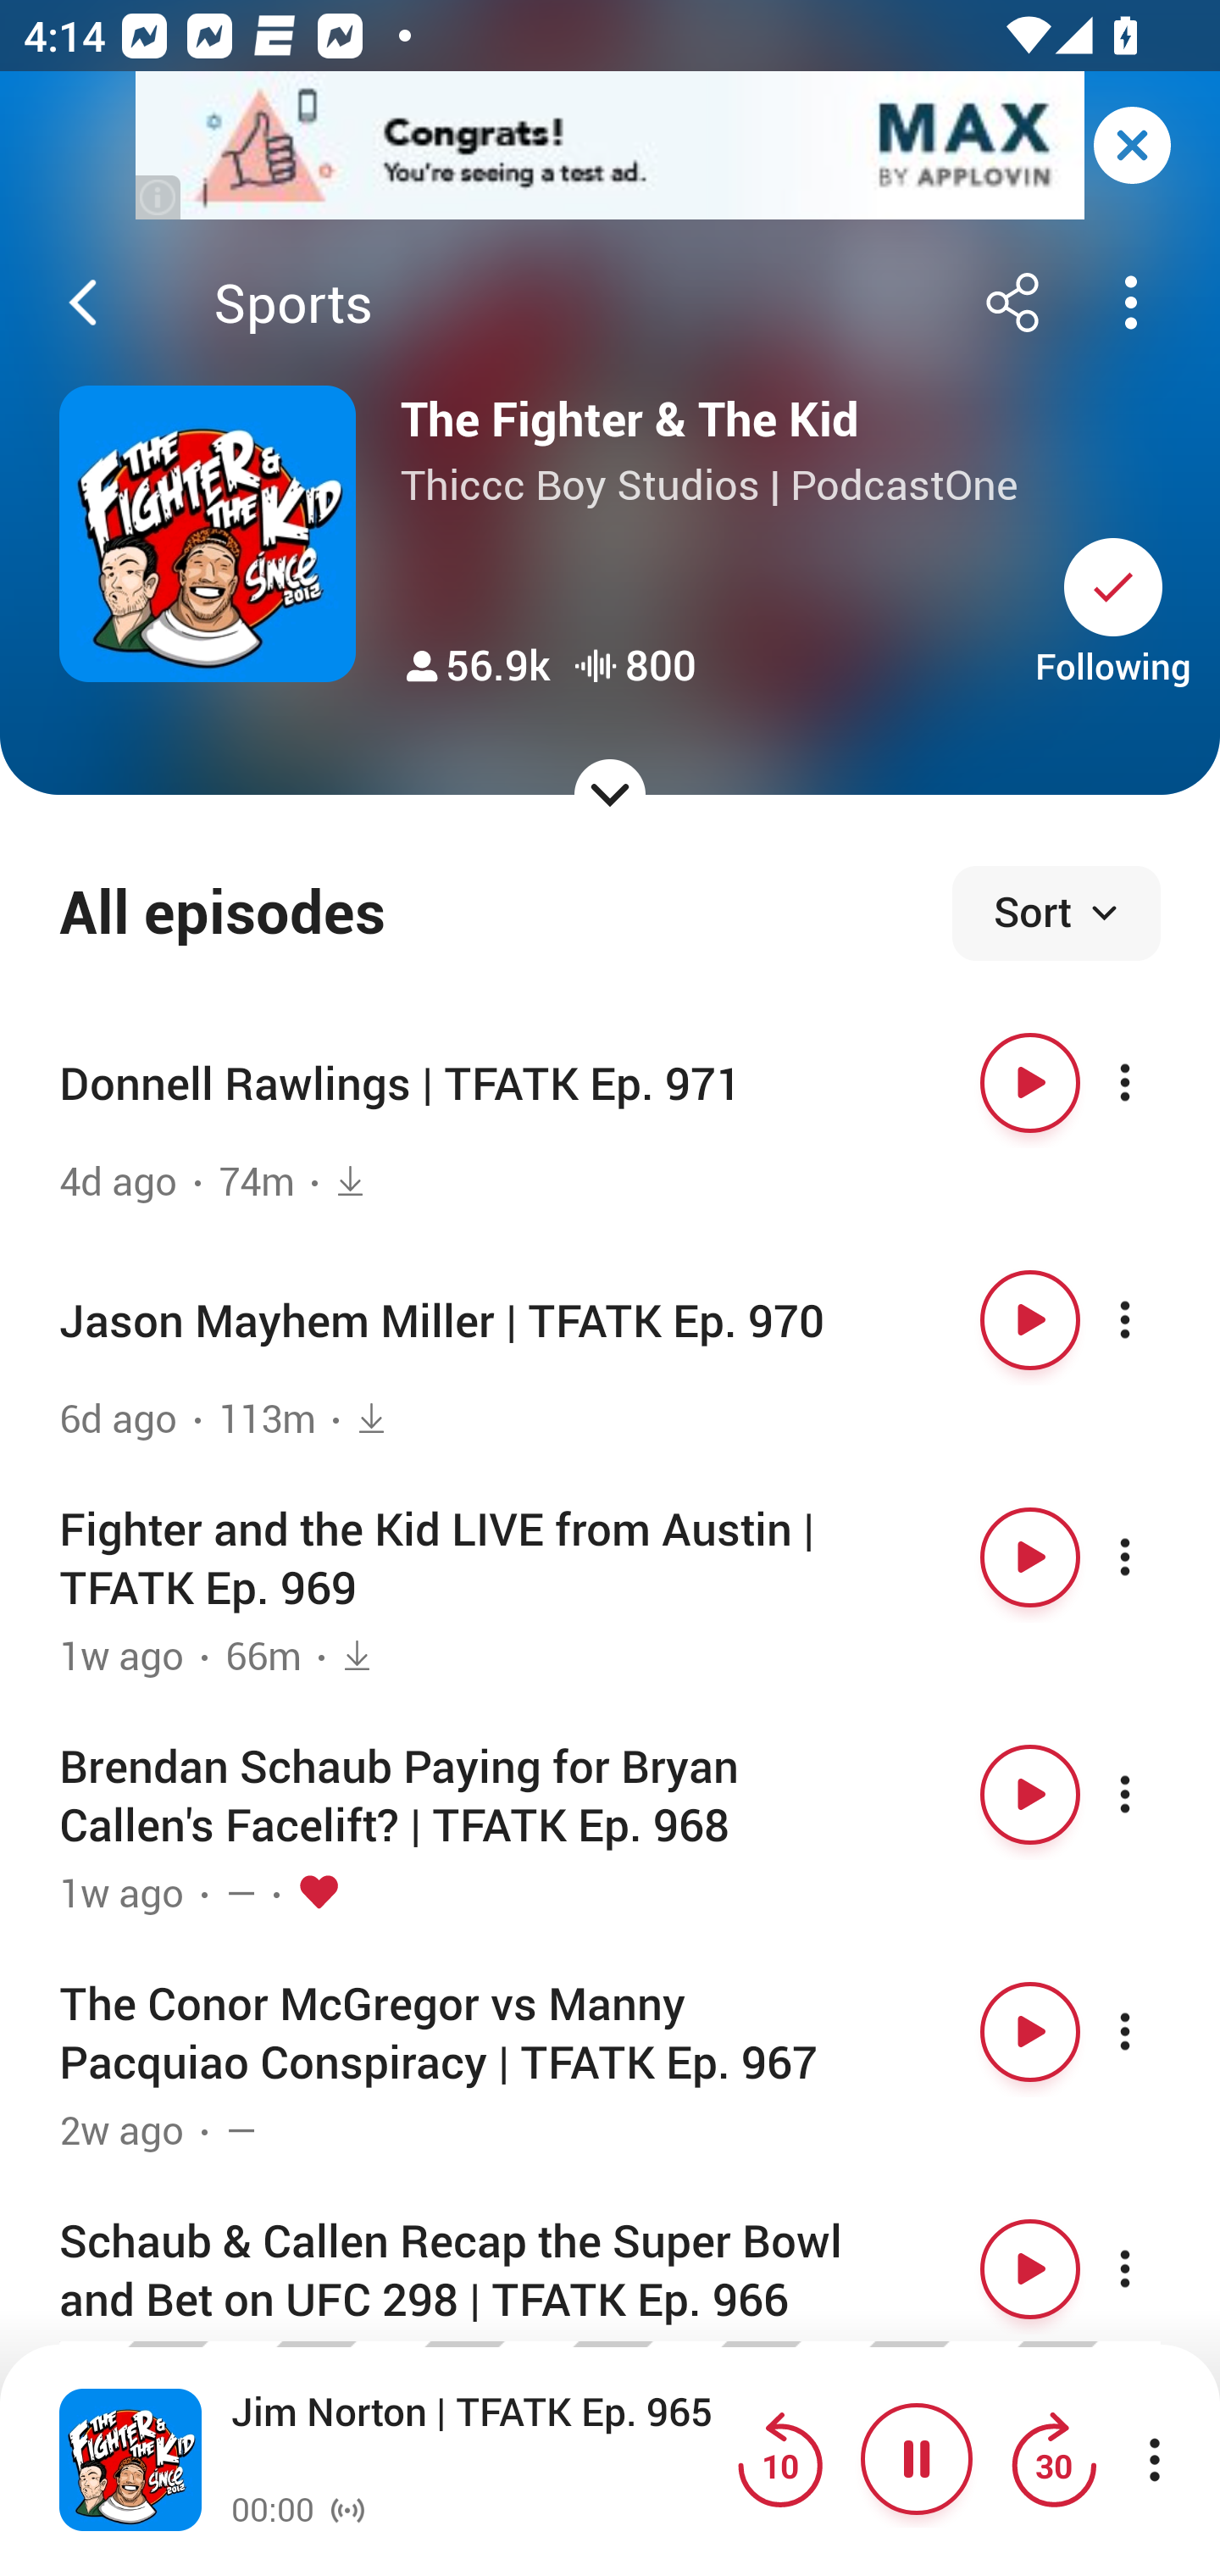 This screenshot has width=1220, height=2576. I want to click on Play button, so click(1030, 1320).